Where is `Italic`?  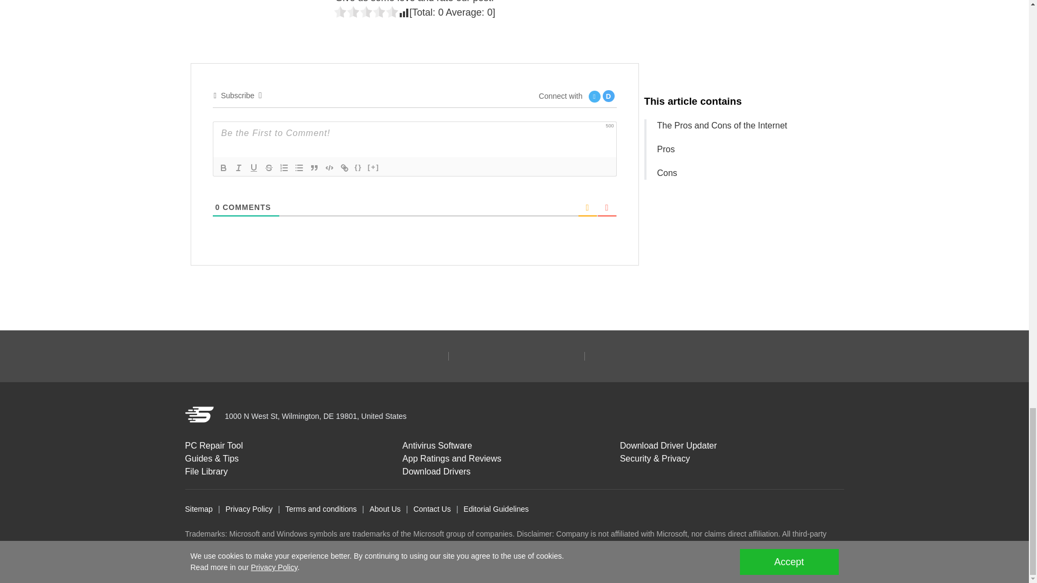
Italic is located at coordinates (239, 167).